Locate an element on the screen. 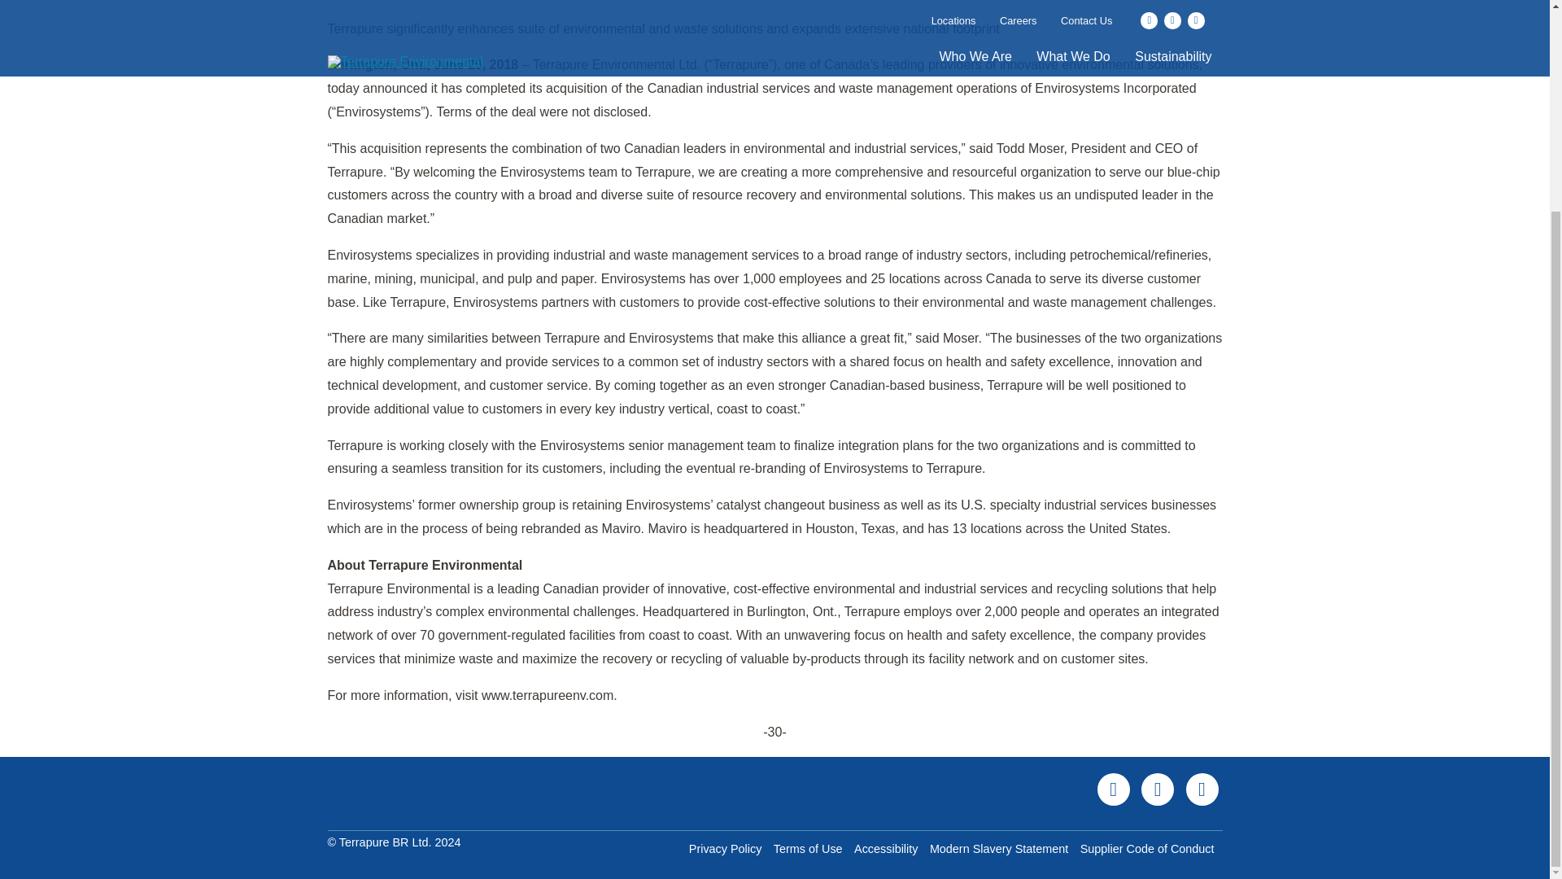 The height and width of the screenshot is (879, 1562). Privacy Policy is located at coordinates (729, 849).